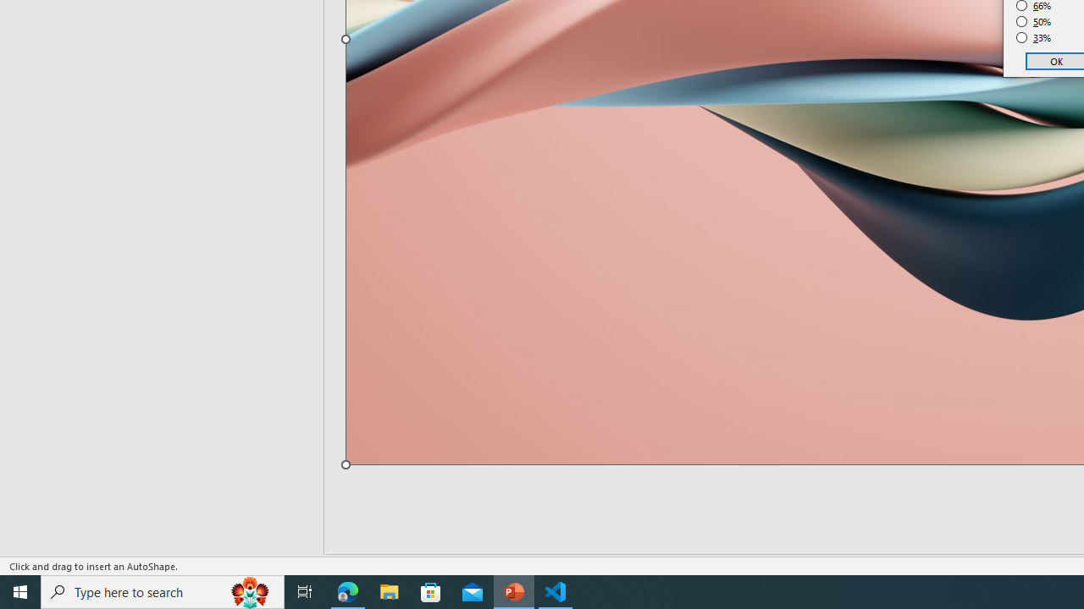  What do you see at coordinates (1034, 37) in the screenshot?
I see `33%` at bounding box center [1034, 37].